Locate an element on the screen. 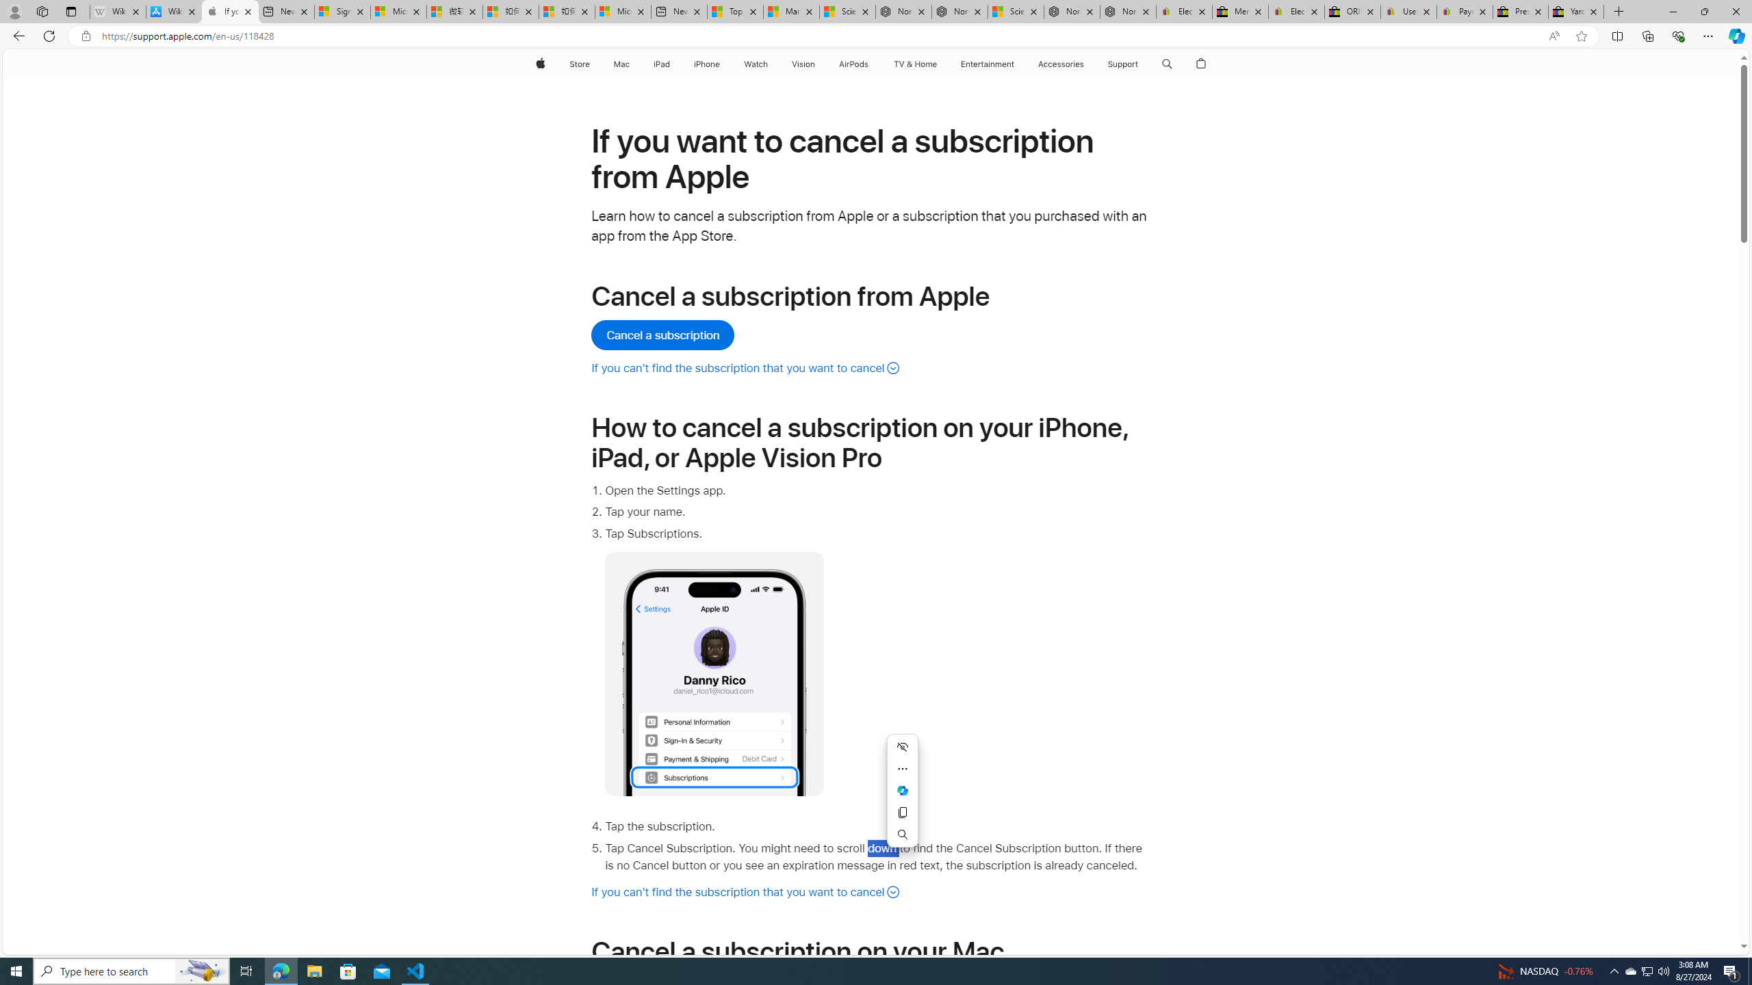  Tab actions menu is located at coordinates (71, 11).